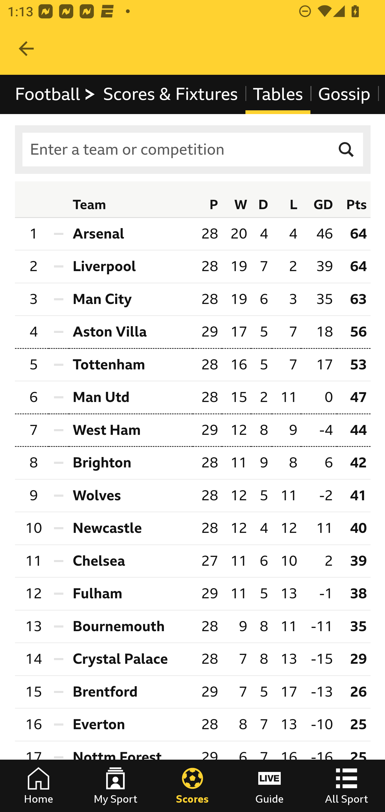 Image resolution: width=385 pixels, height=812 pixels. I want to click on Man City Manchester City, so click(131, 299).